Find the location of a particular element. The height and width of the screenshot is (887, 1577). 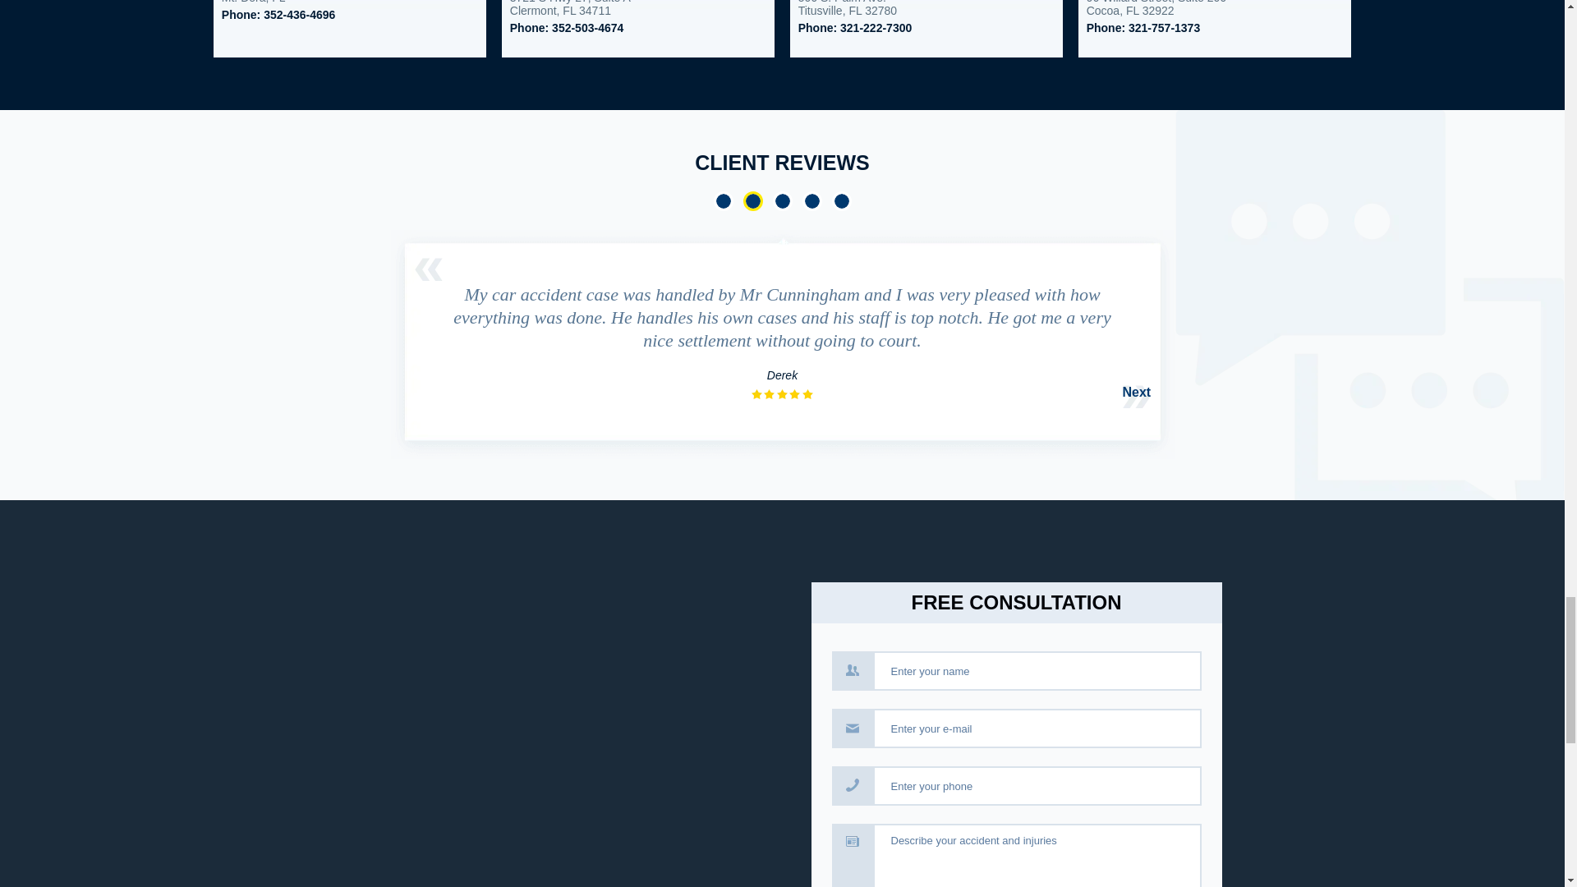

Enter your name is located at coordinates (1036, 670).